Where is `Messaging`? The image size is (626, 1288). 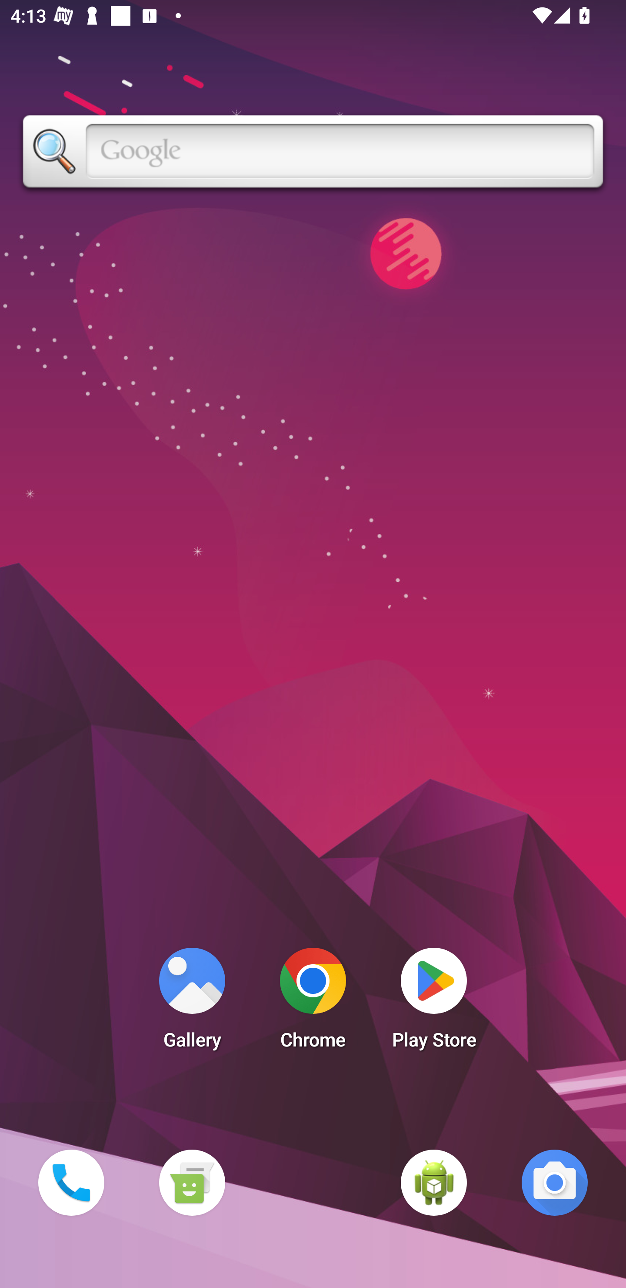 Messaging is located at coordinates (192, 1182).